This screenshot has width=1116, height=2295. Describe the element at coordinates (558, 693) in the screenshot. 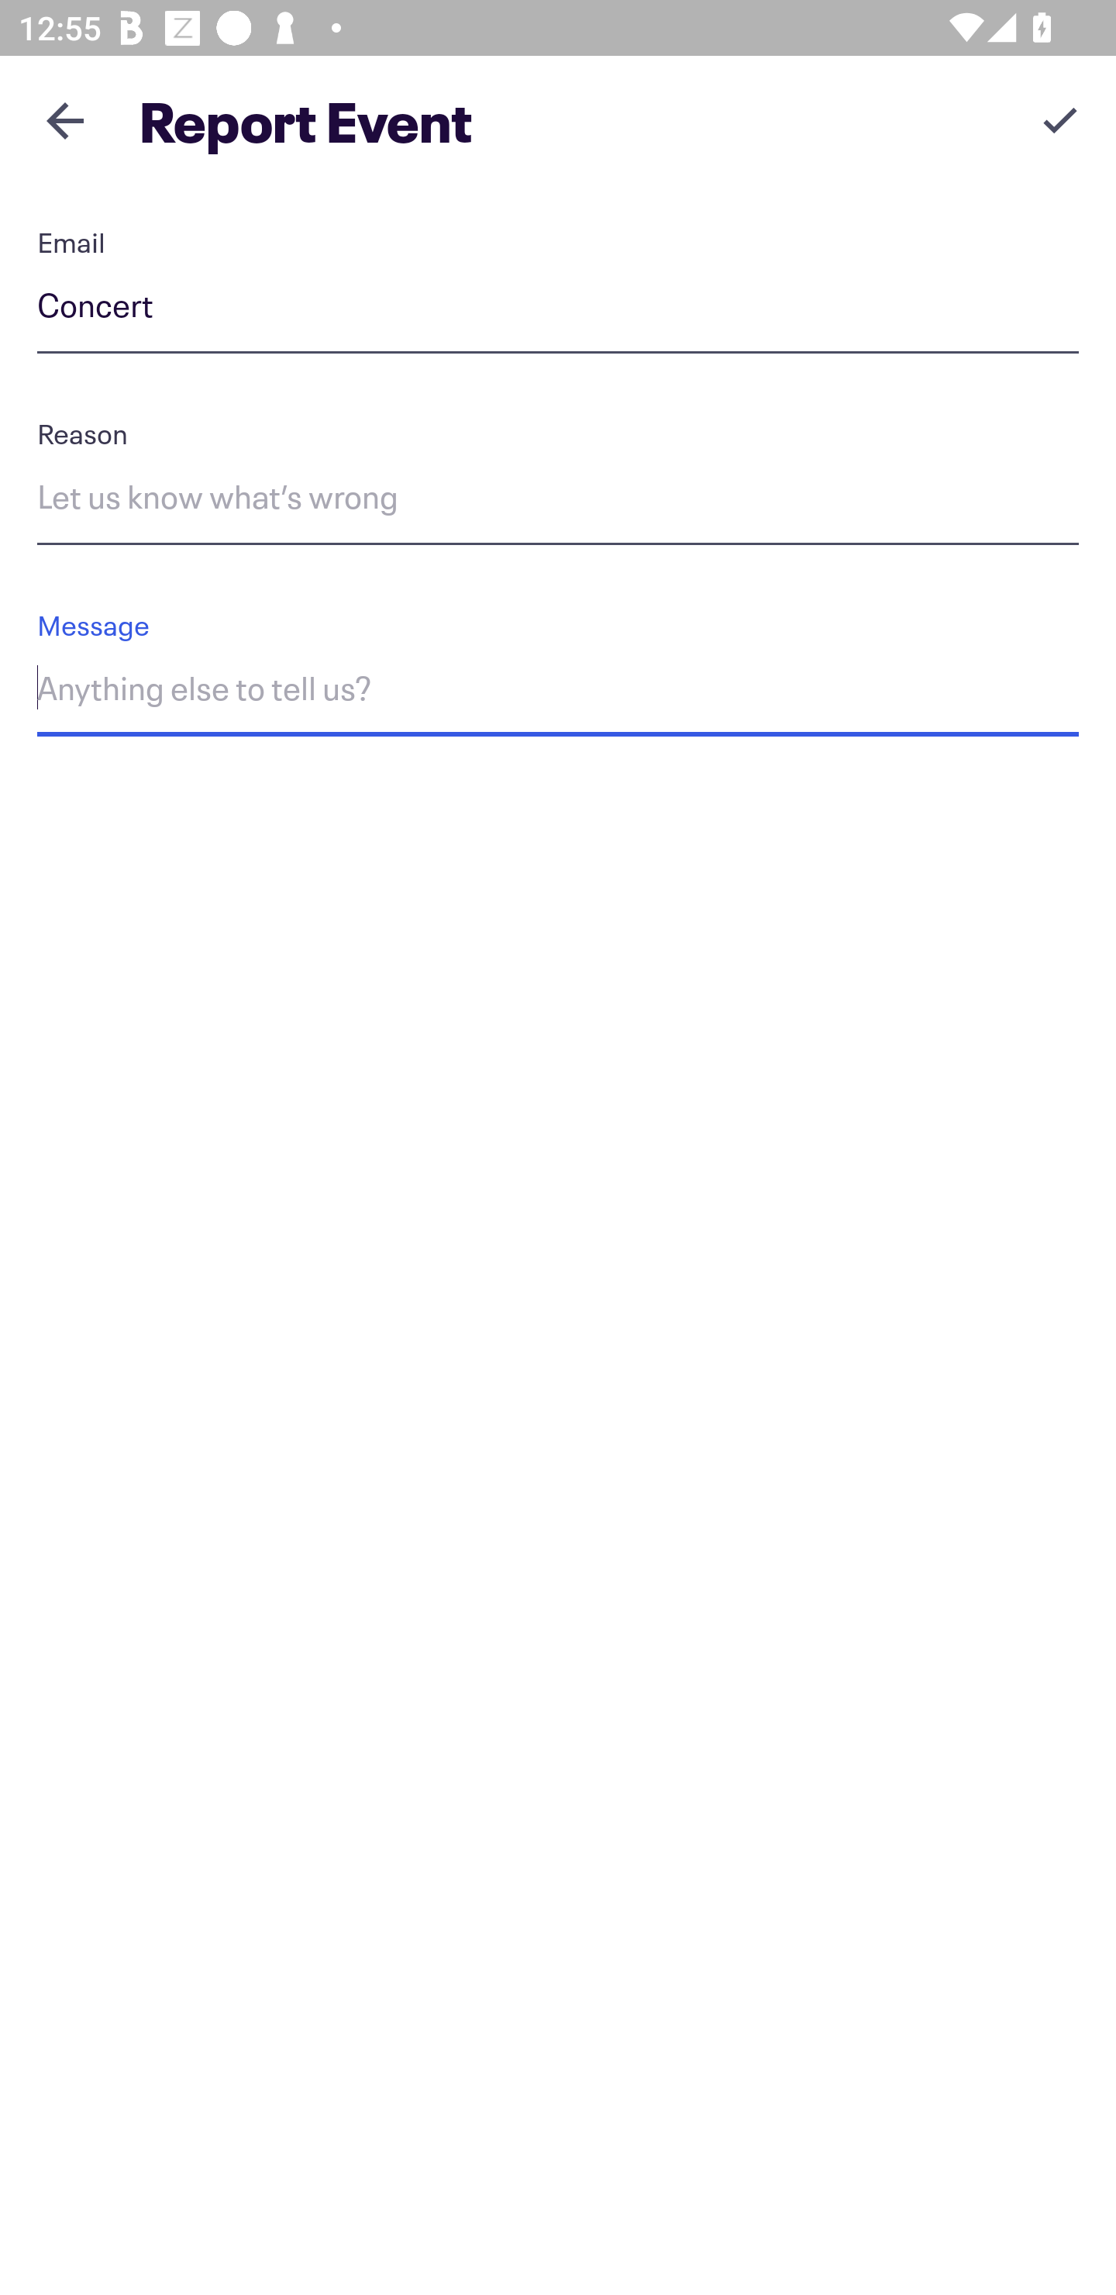

I see `Anything else to tell us?` at that location.